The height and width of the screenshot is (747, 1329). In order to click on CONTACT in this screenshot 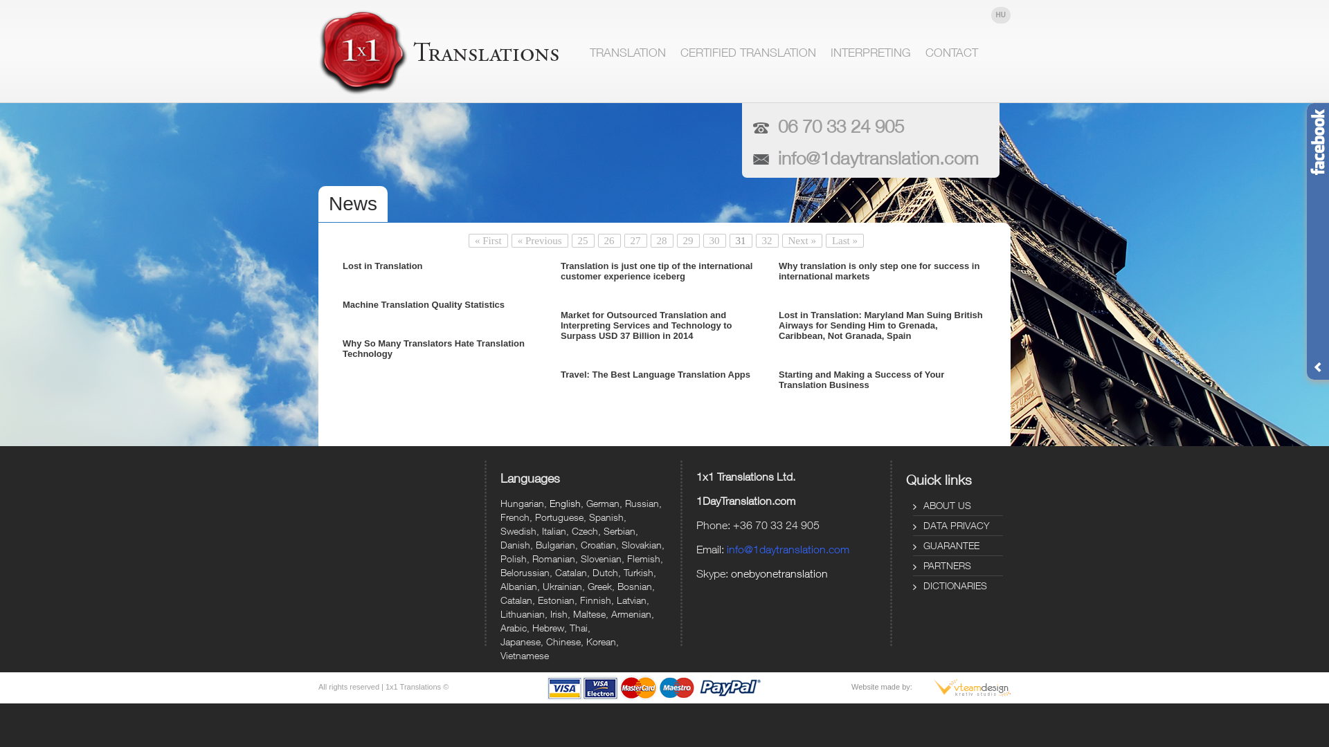, I will do `click(952, 53)`.